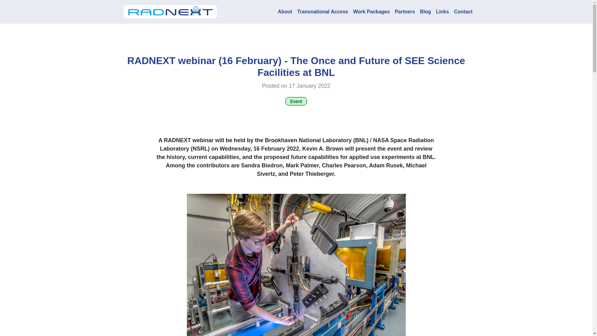  What do you see at coordinates (372, 12) in the screenshot?
I see `Work Packages` at bounding box center [372, 12].